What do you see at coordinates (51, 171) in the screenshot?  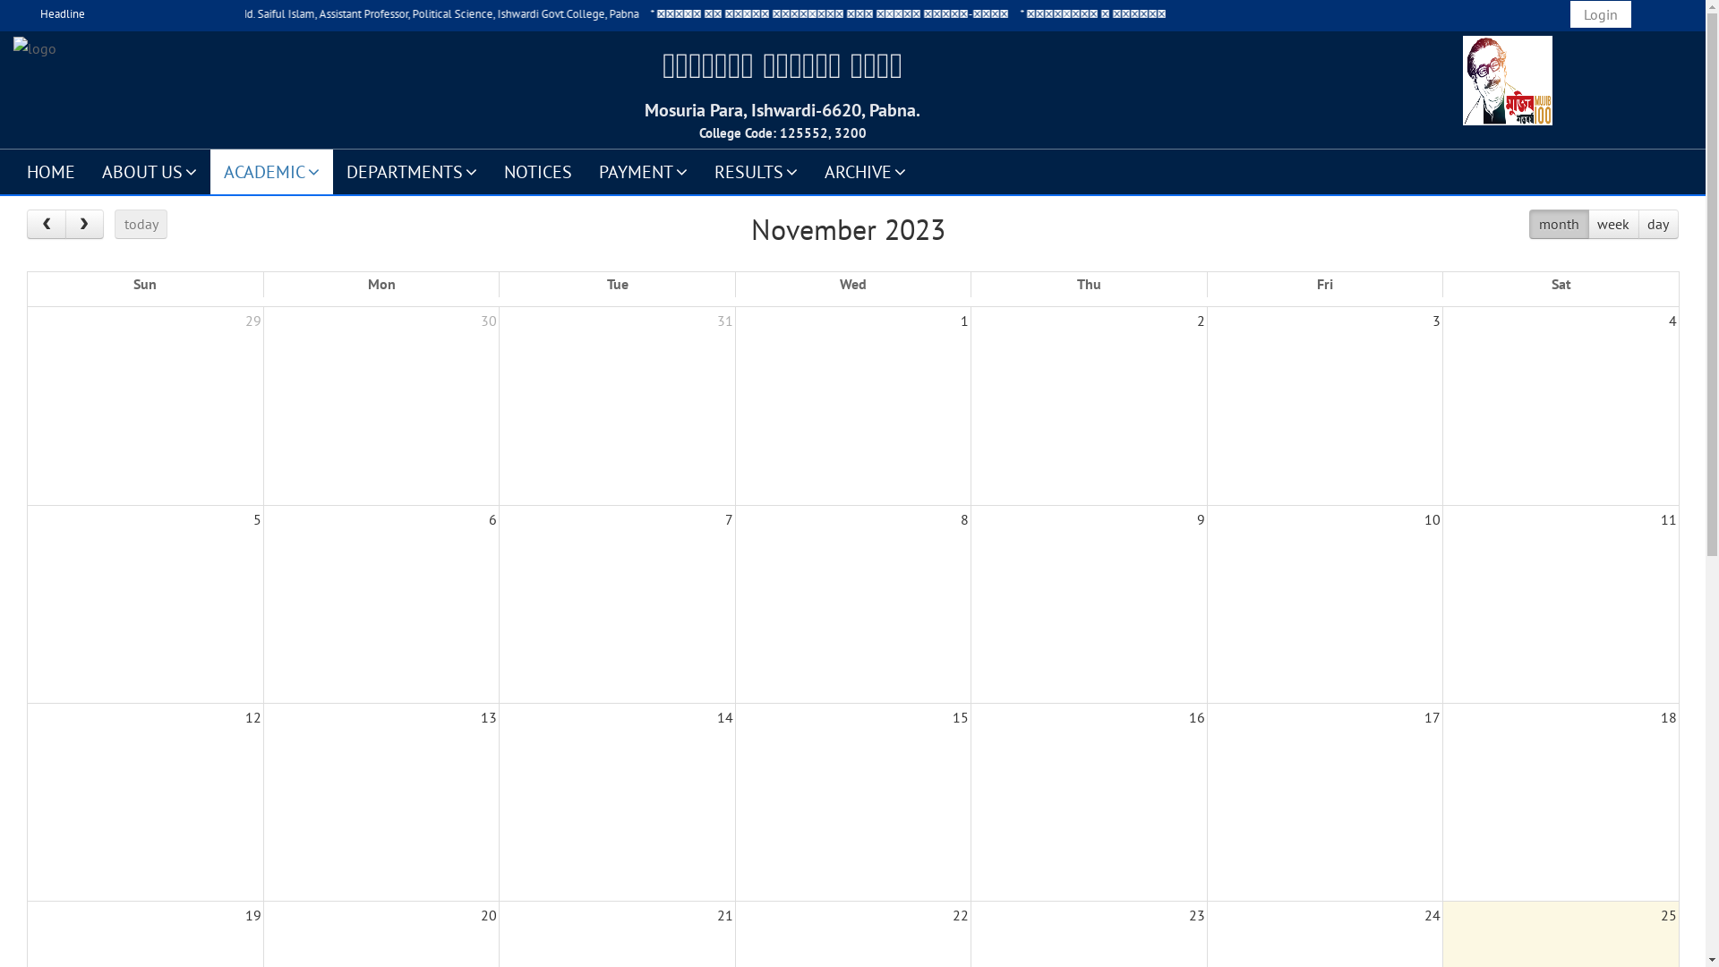 I see `HOME` at bounding box center [51, 171].